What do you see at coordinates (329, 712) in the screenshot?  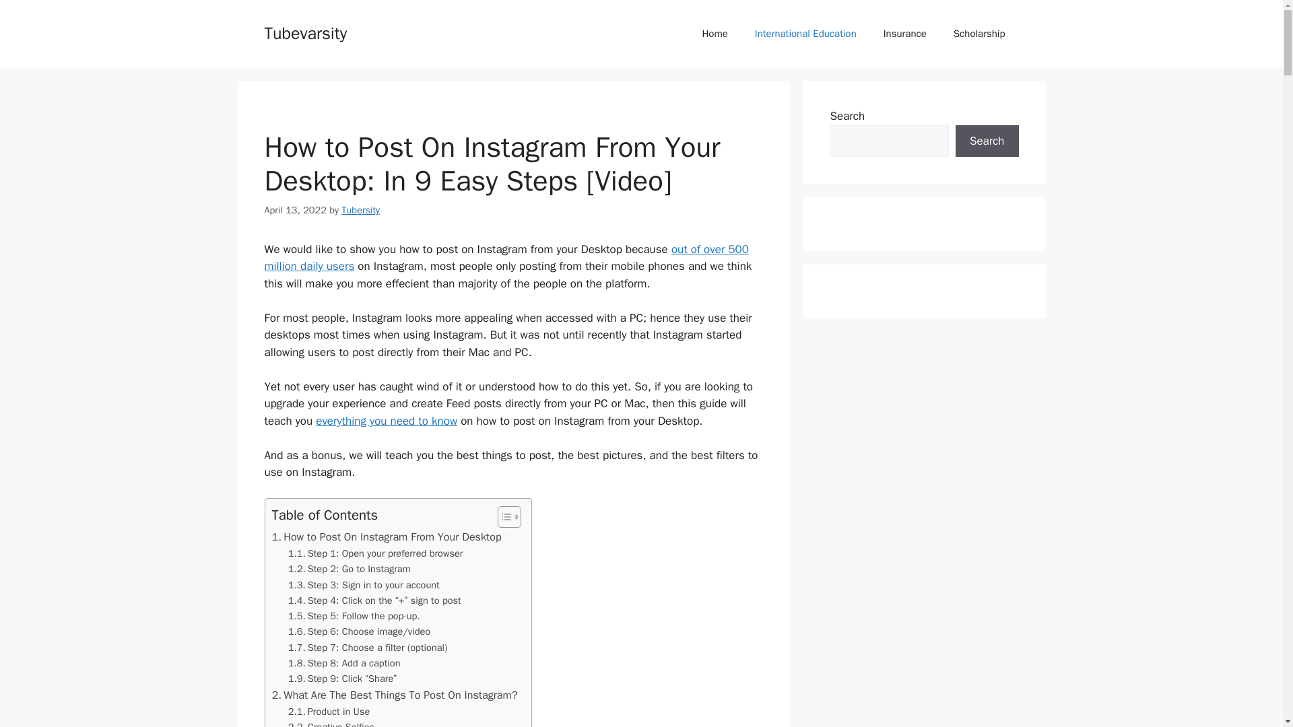 I see `Product in Use` at bounding box center [329, 712].